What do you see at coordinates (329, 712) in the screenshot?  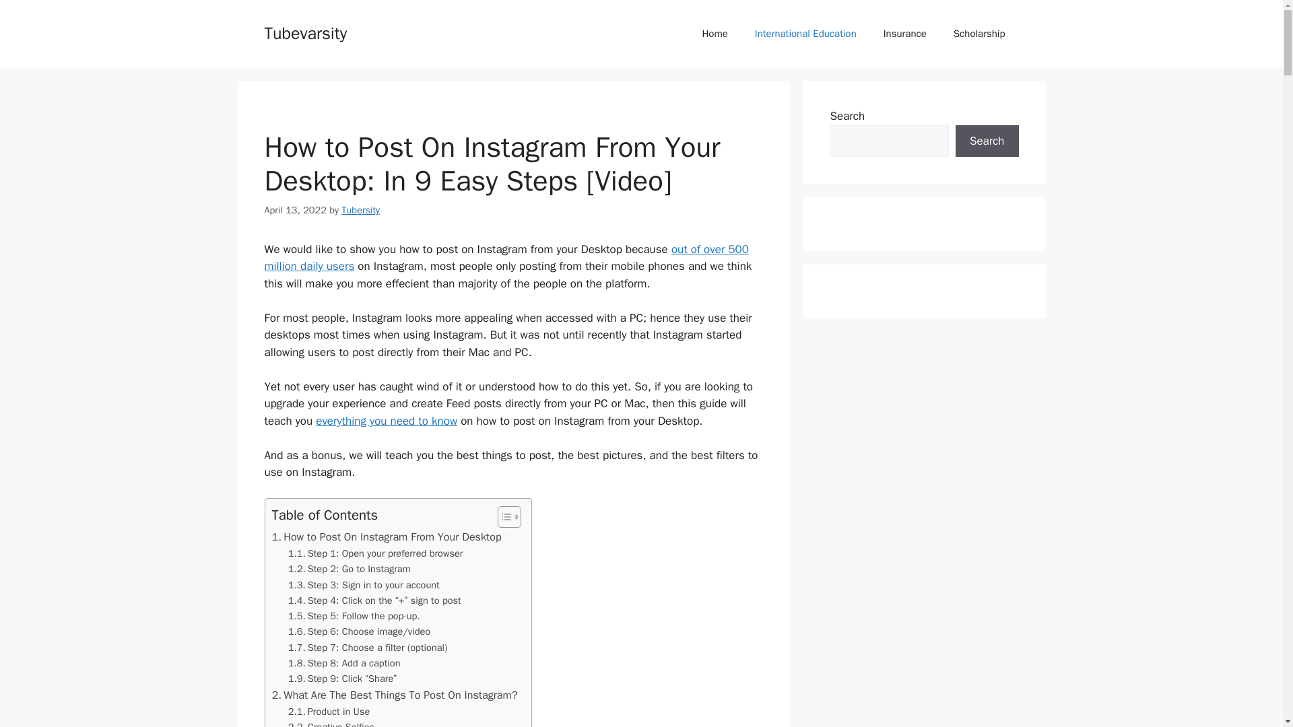 I see `Product in Use` at bounding box center [329, 712].